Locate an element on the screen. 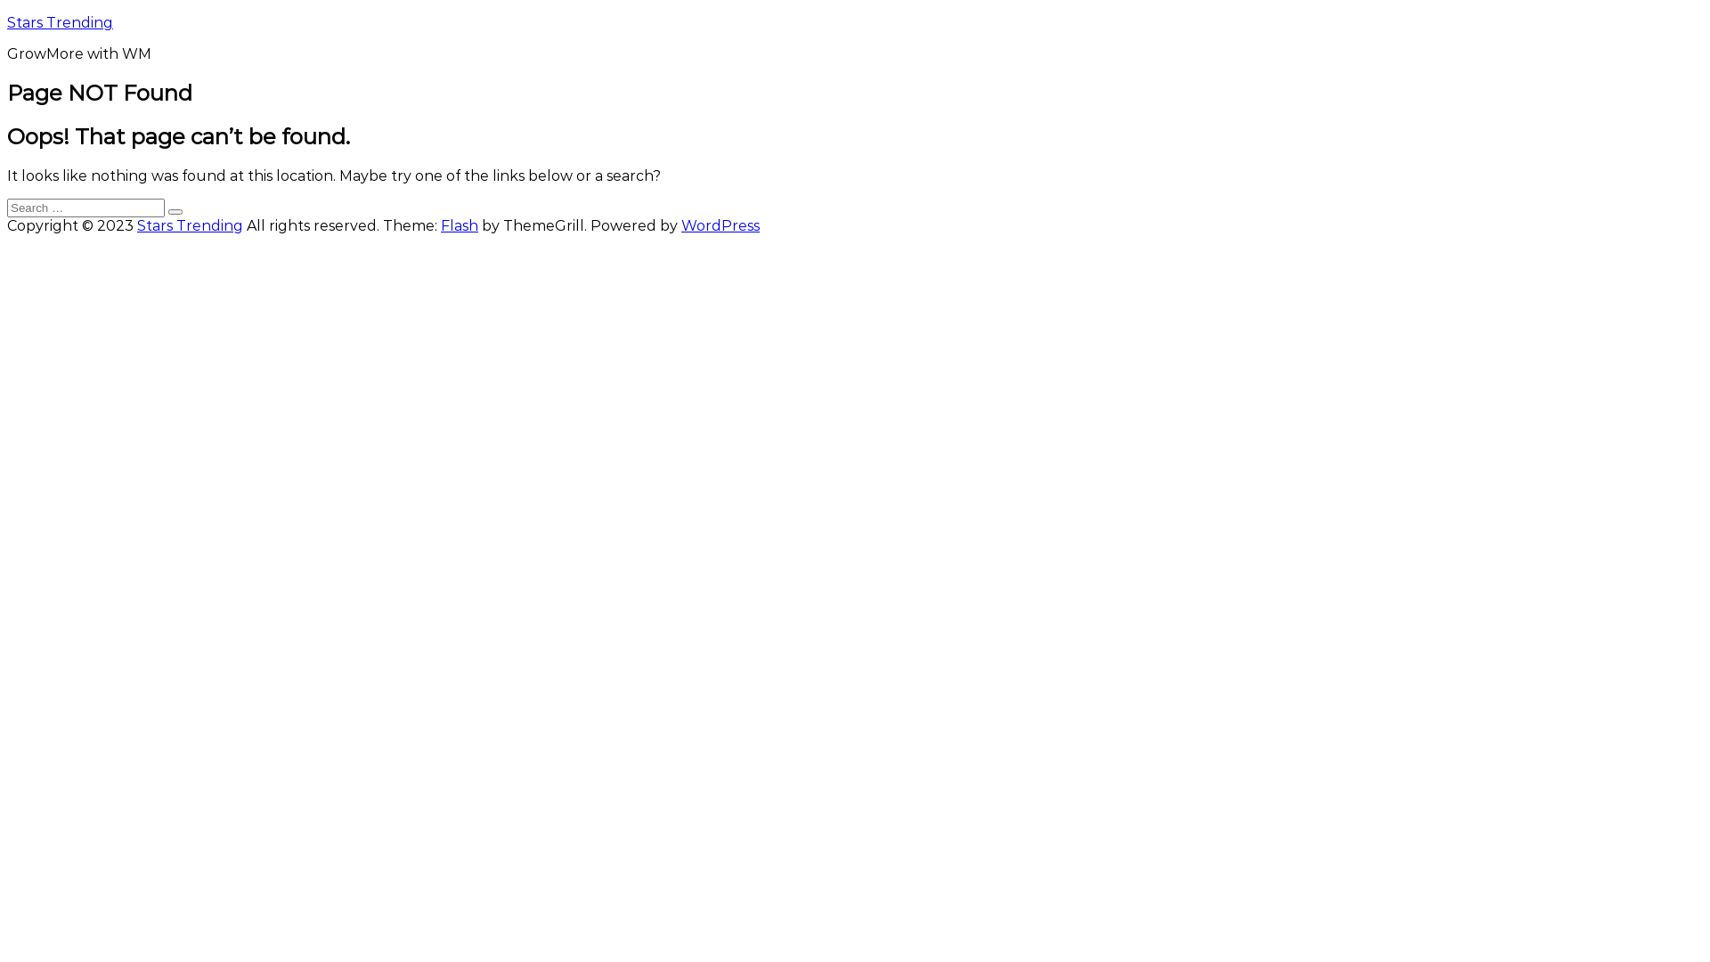 The height and width of the screenshot is (962, 1710). Skip to content is located at coordinates (7, 14).